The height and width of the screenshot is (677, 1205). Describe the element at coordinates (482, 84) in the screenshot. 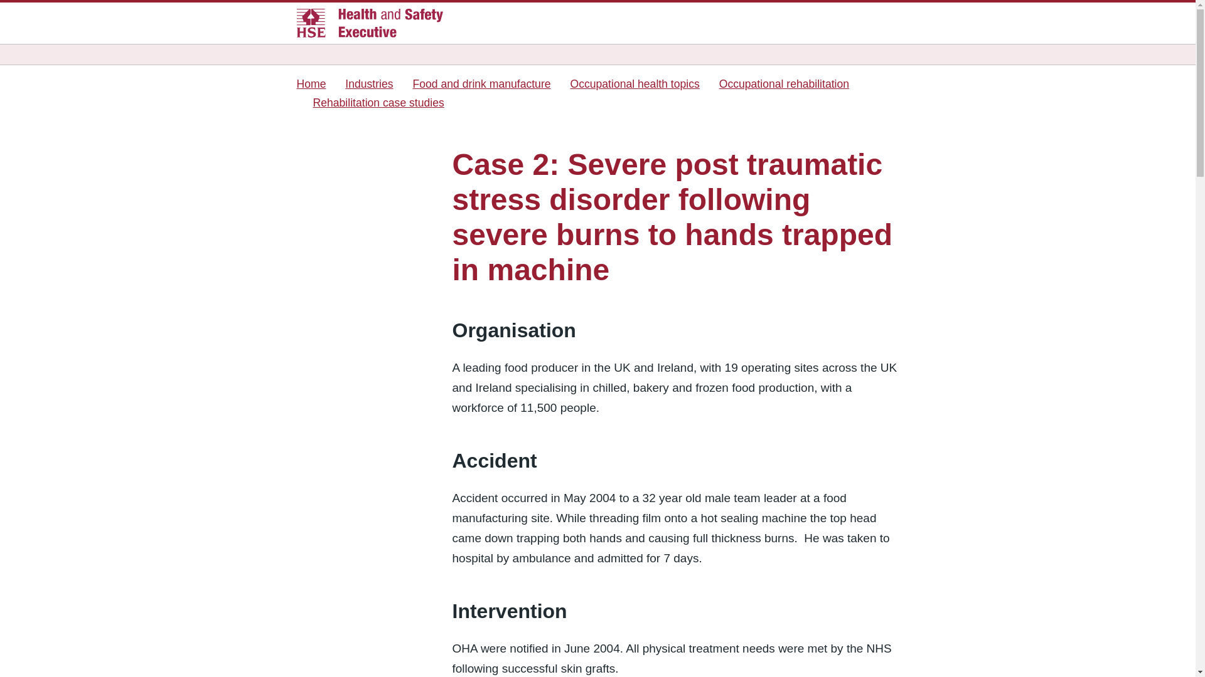

I see `Food and drink manufacture` at that location.